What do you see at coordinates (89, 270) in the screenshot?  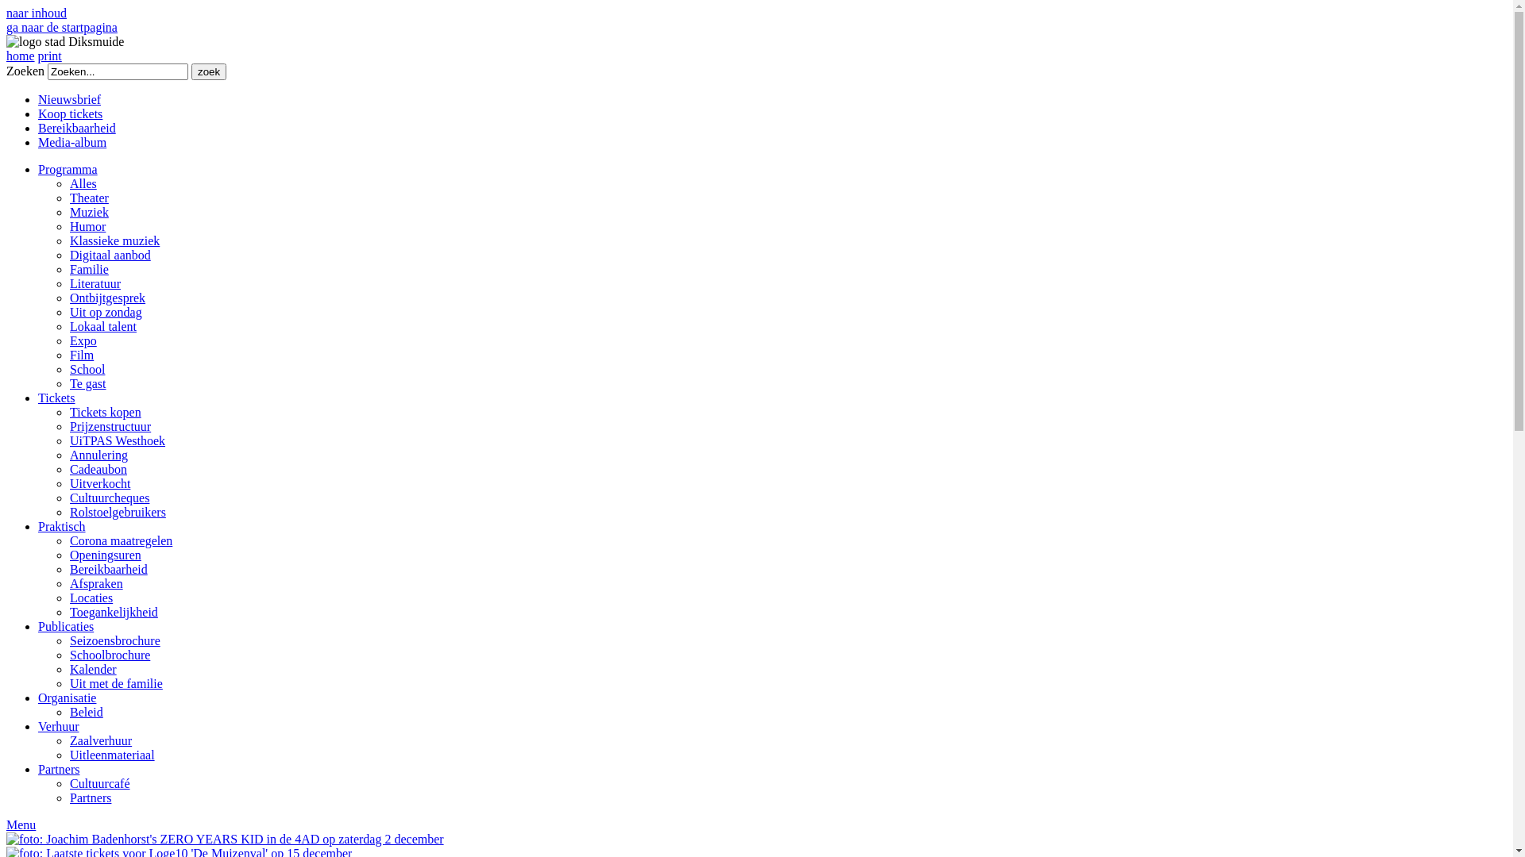 I see `Familie` at bounding box center [89, 270].